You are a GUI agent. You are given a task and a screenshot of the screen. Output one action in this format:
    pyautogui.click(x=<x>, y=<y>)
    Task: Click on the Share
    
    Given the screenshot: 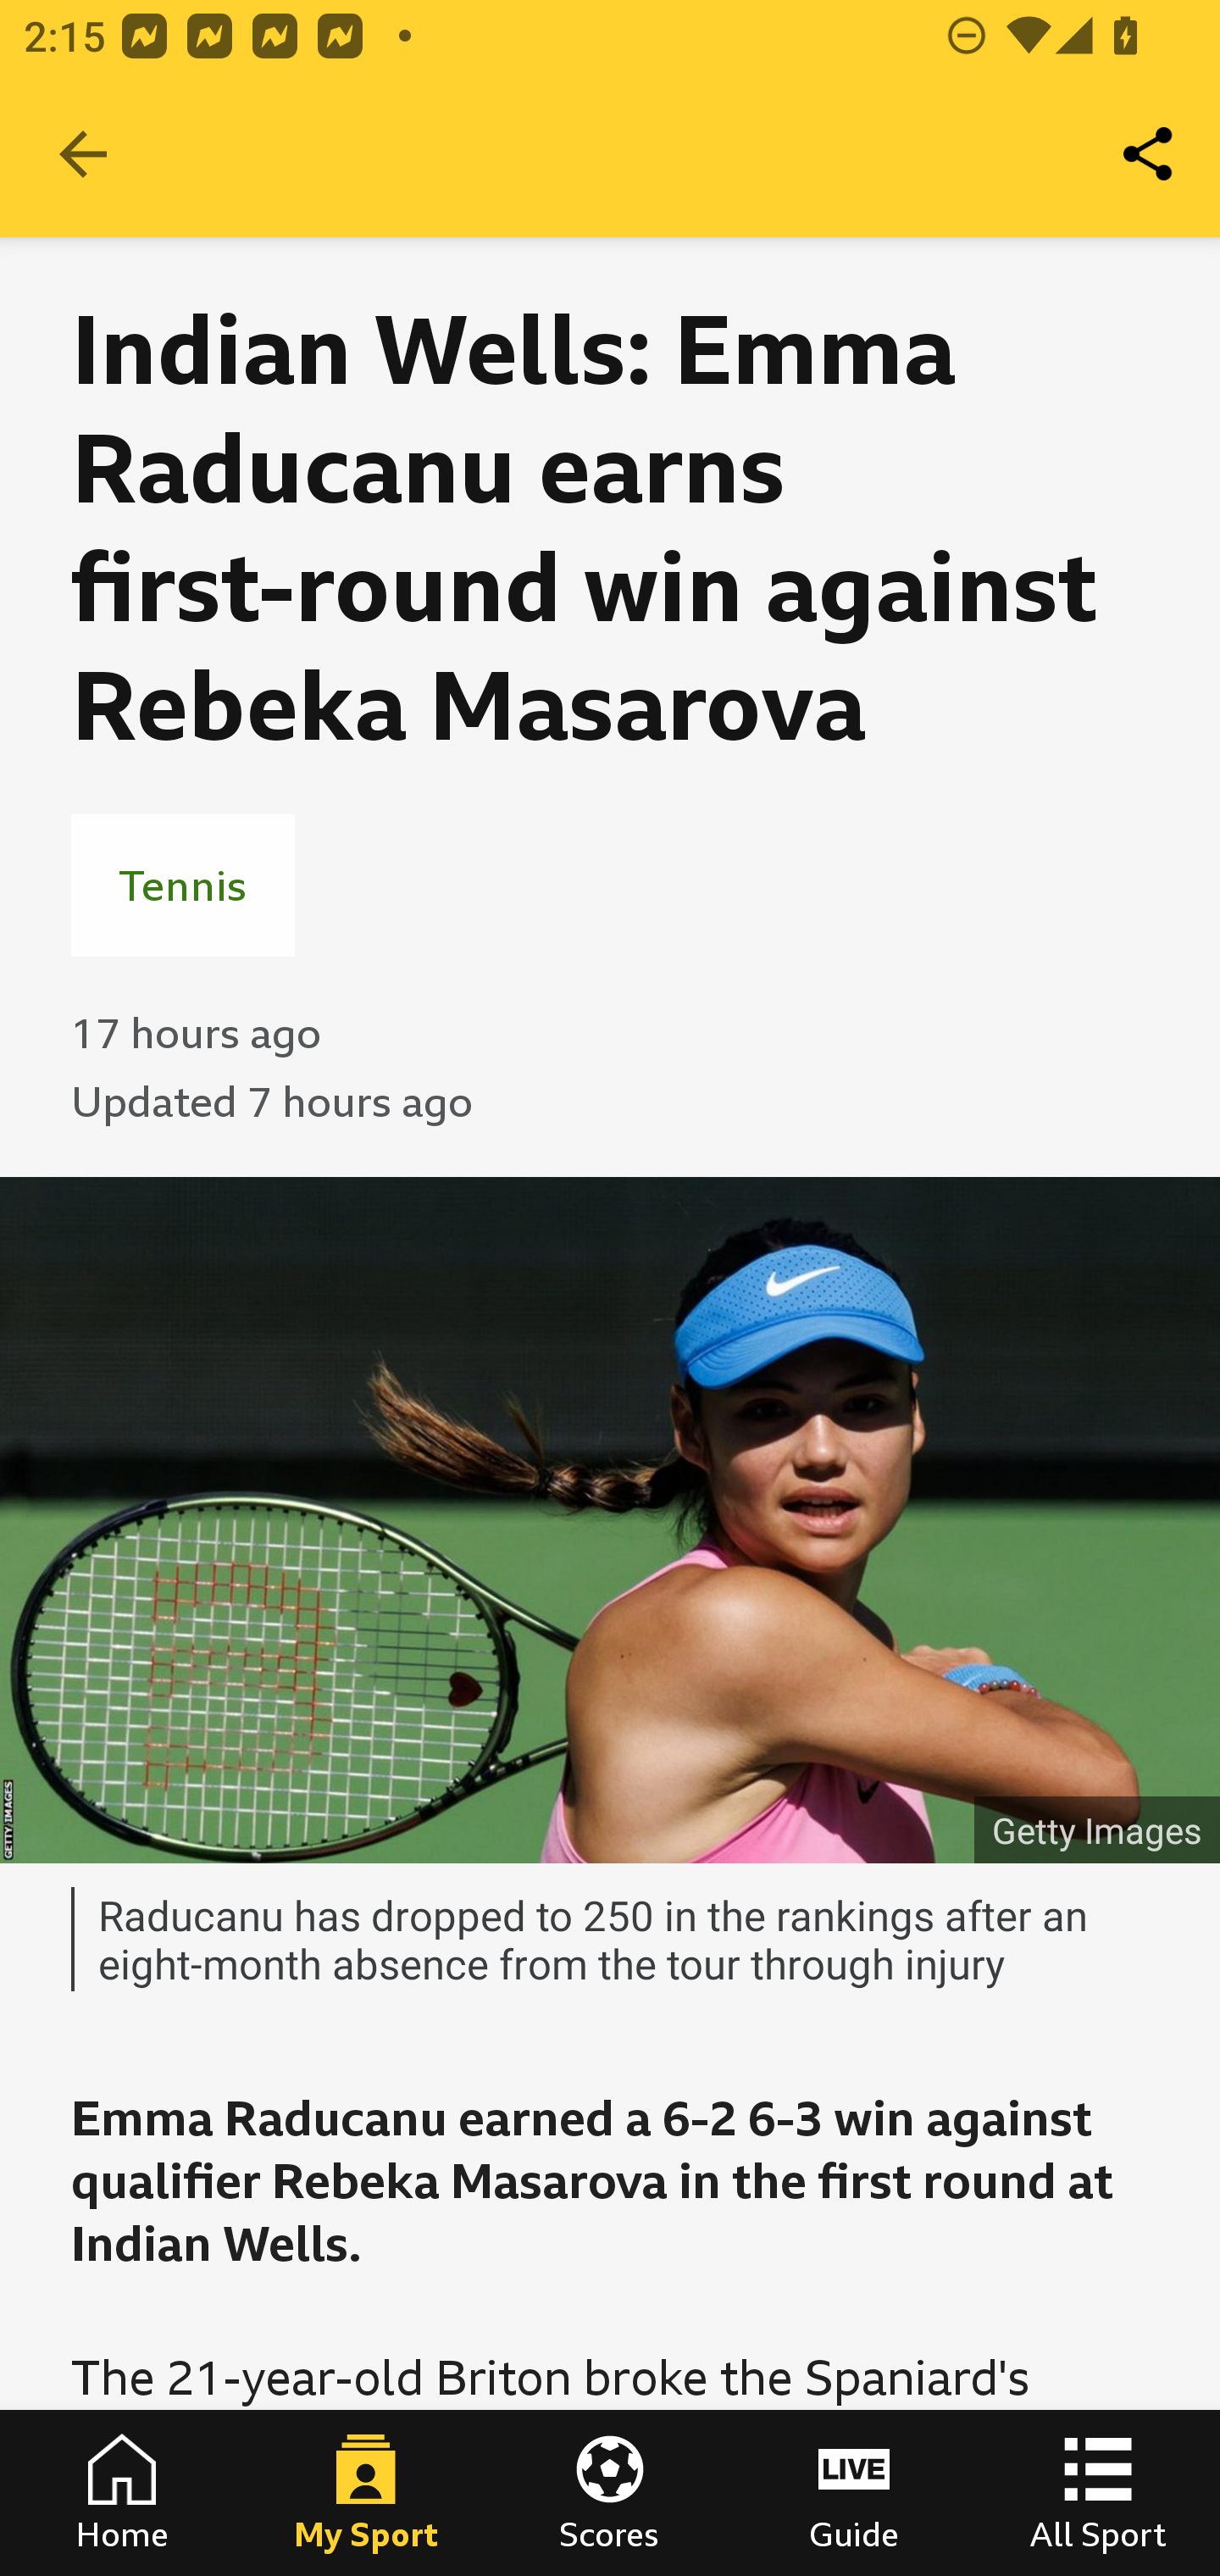 What is the action you would take?
    pyautogui.click(x=1149, y=154)
    